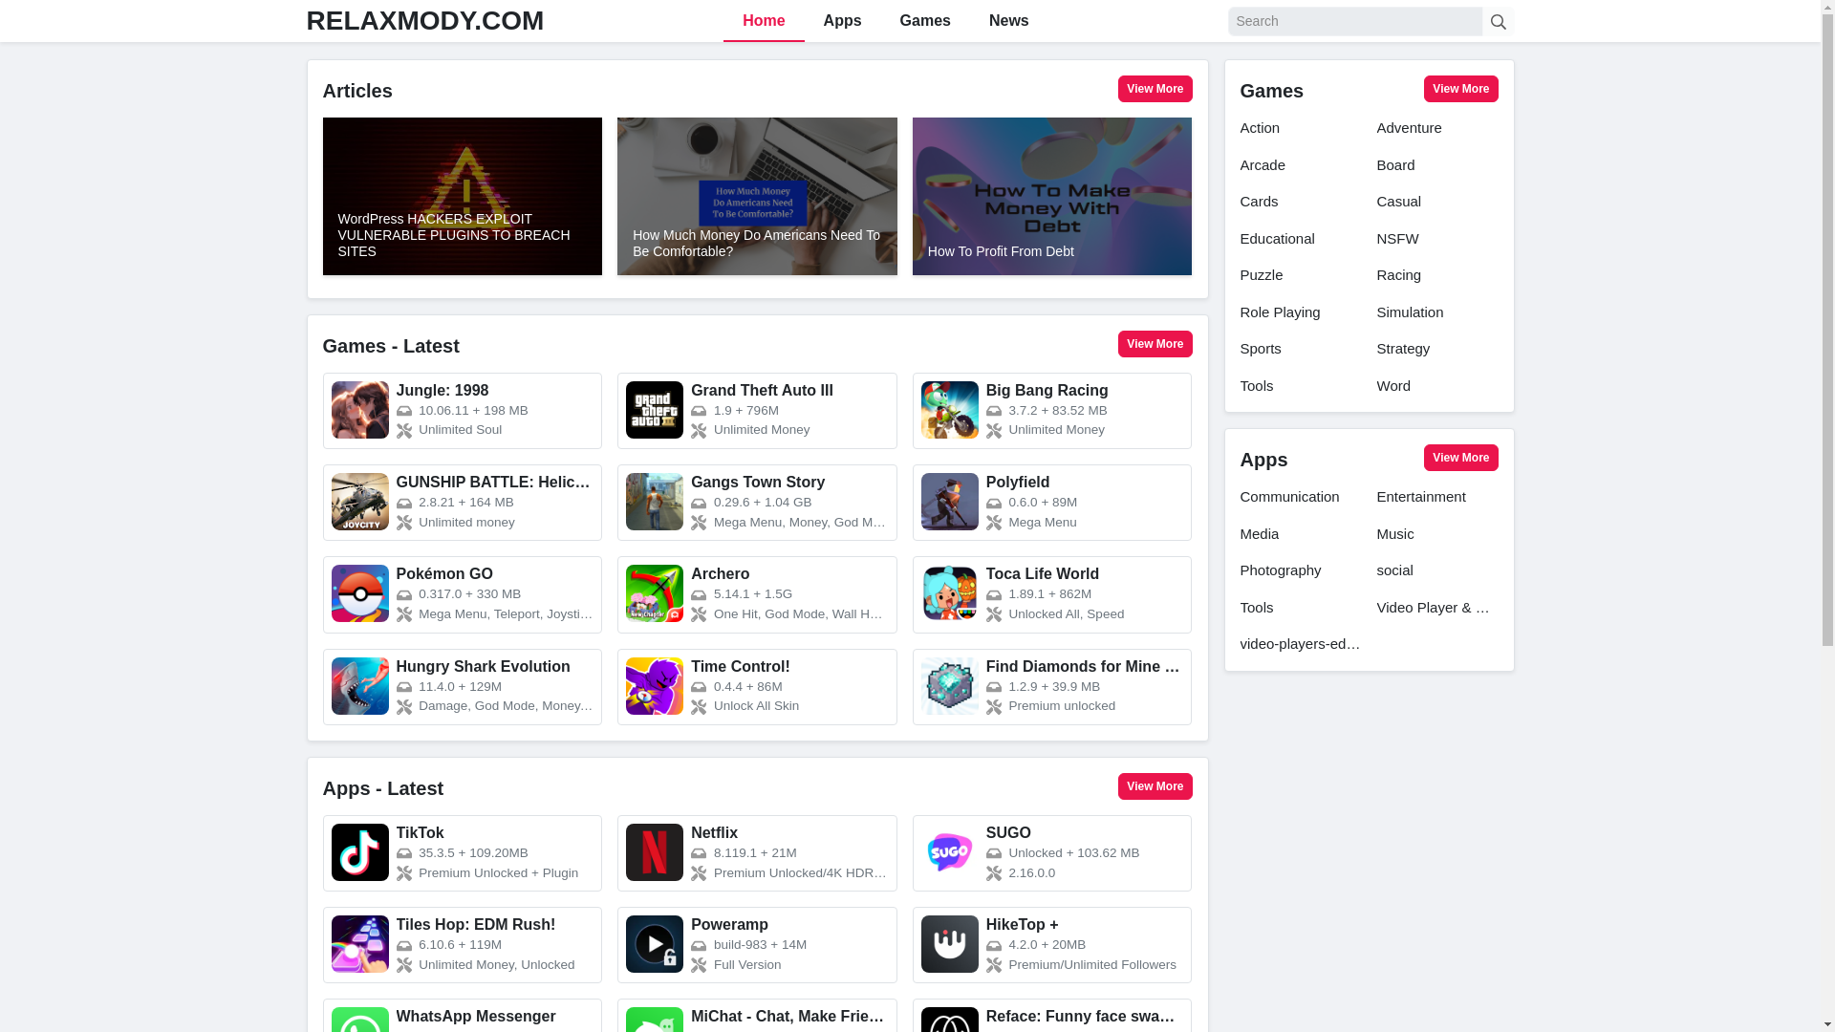 The height and width of the screenshot is (1032, 1835). I want to click on Toca Life World, so click(1052, 594).